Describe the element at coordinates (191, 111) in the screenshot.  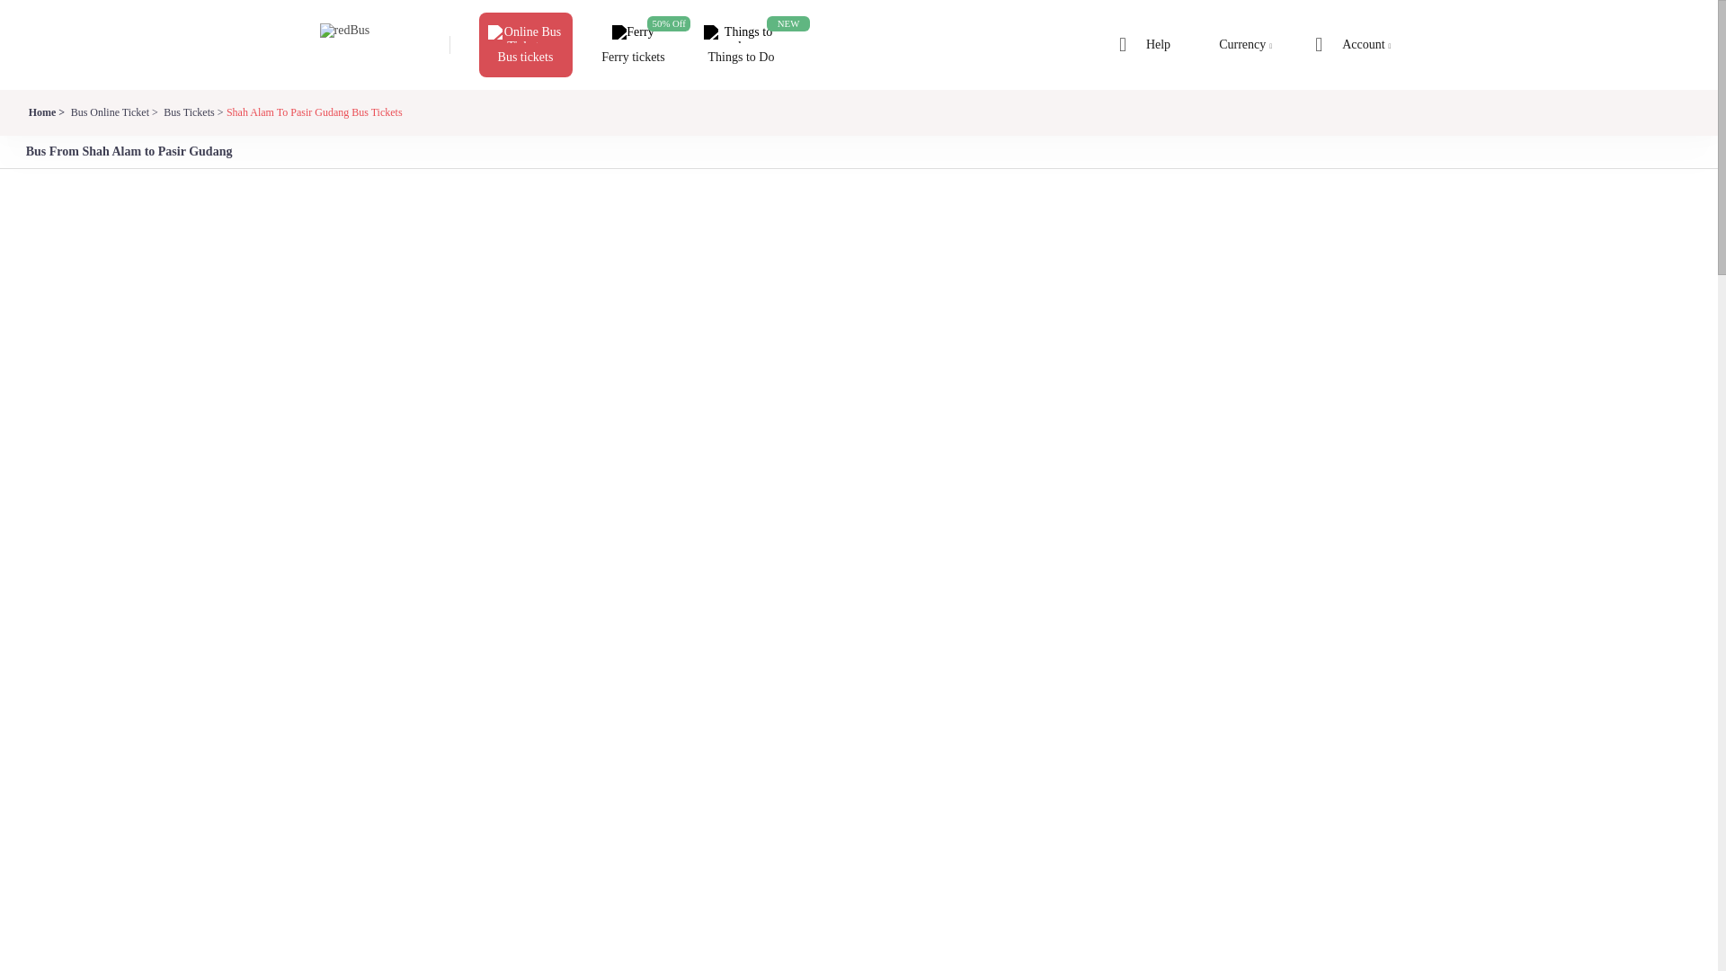
I see `Bus Tickets` at that location.